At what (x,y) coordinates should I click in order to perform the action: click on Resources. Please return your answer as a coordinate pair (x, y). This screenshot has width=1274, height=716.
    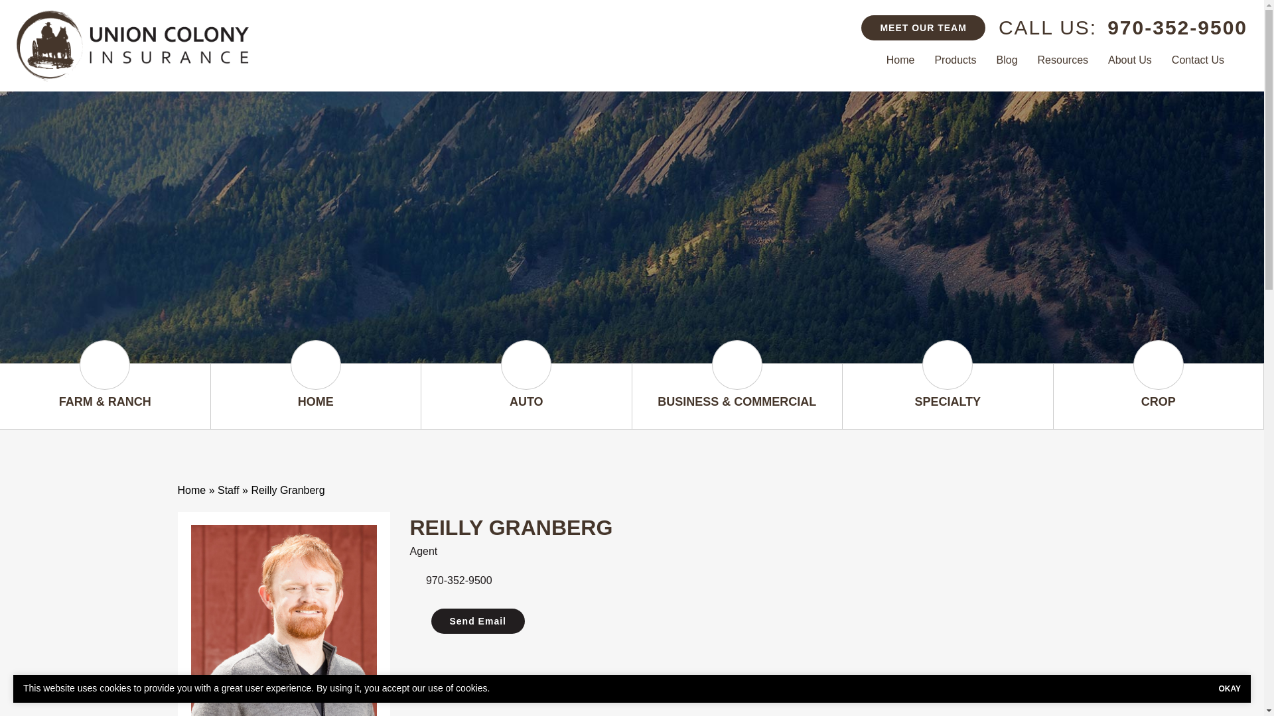
    Looking at the image, I should click on (1063, 60).